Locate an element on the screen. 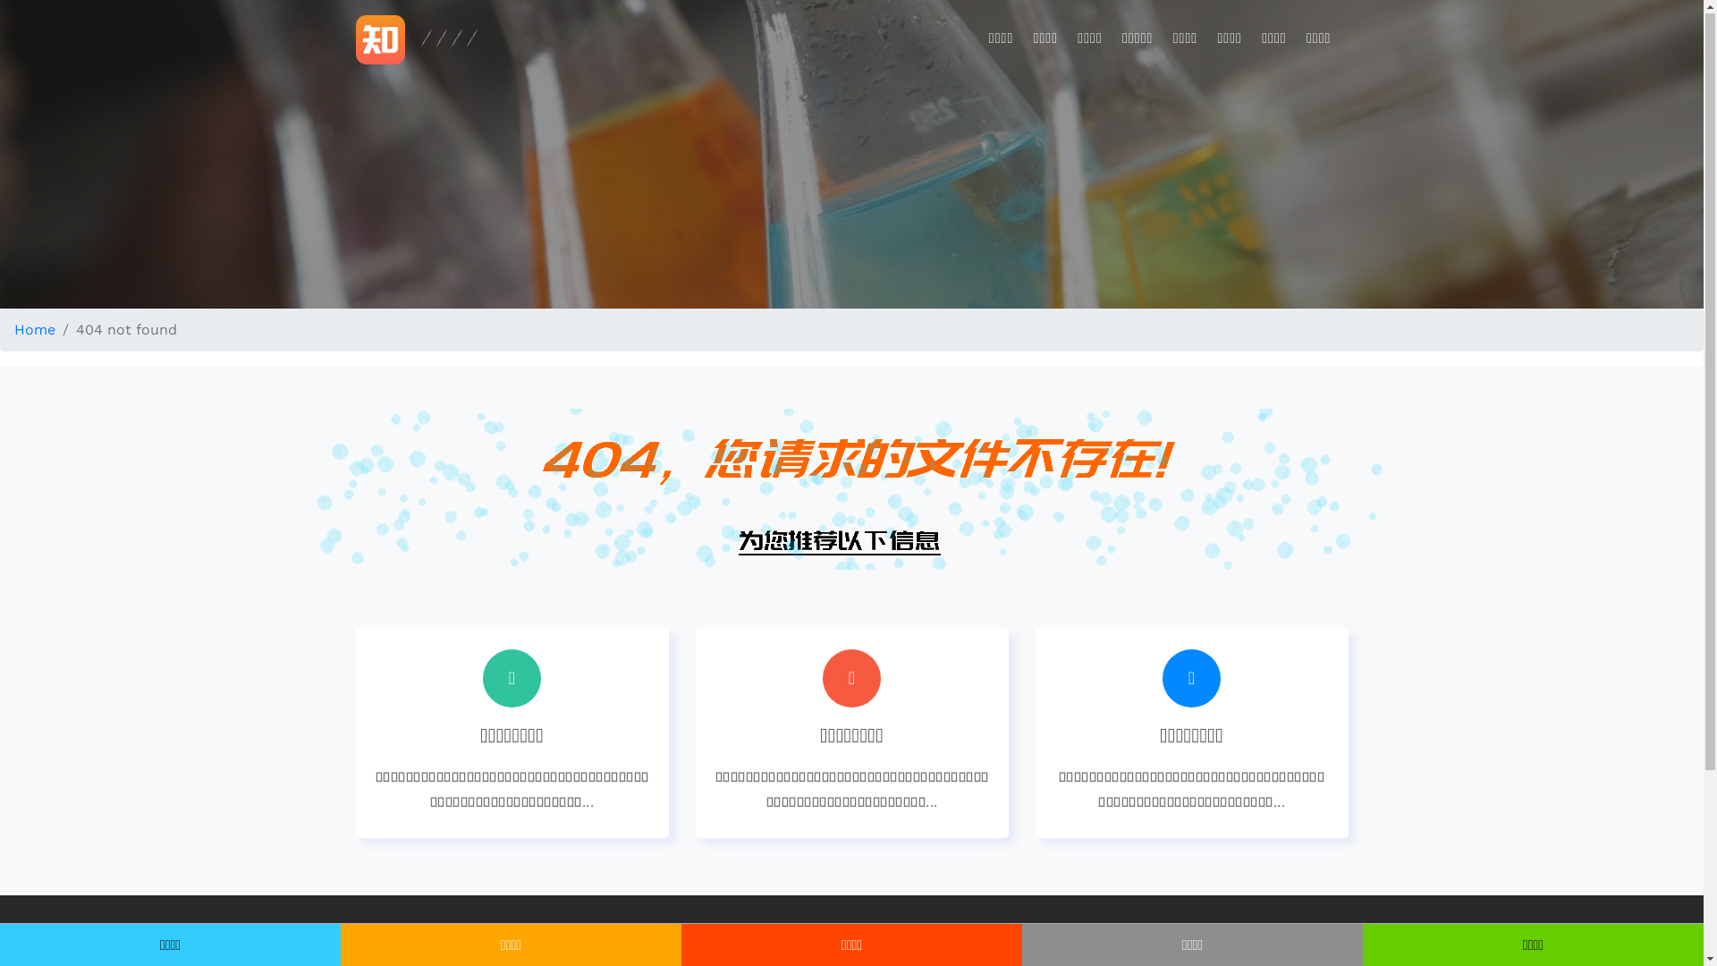  404 not found is located at coordinates (851, 490).